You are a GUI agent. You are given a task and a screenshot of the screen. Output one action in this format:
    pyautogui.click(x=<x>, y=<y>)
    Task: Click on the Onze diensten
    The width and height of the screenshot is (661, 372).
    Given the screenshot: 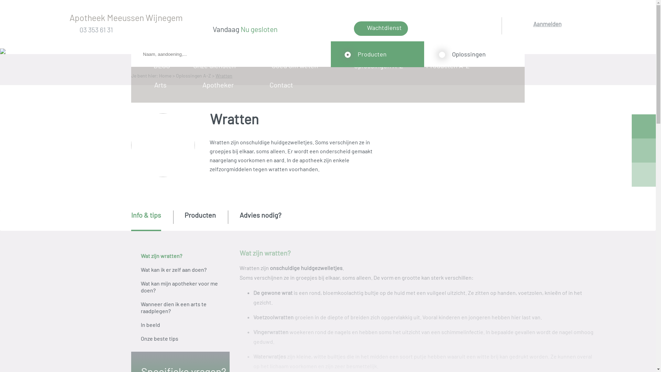 What is the action you would take?
    pyautogui.click(x=217, y=65)
    